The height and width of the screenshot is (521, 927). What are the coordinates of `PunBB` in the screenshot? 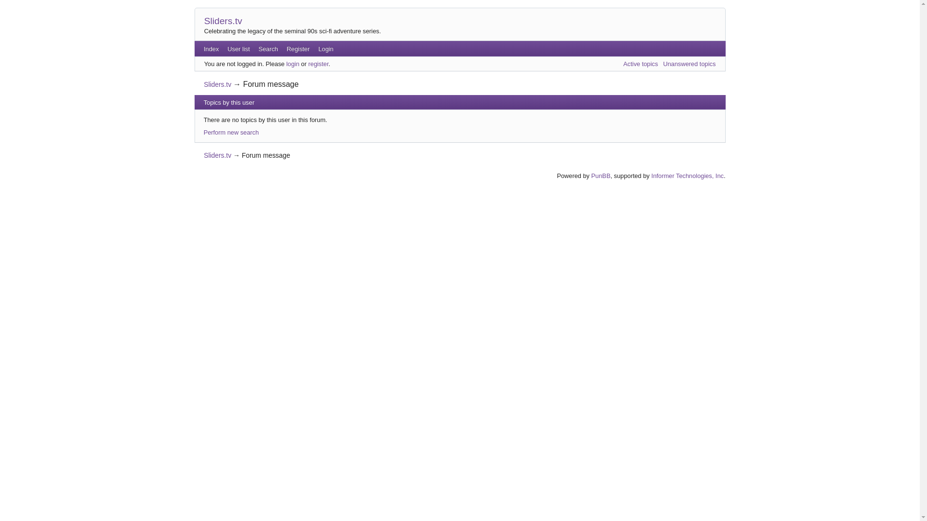 It's located at (601, 176).